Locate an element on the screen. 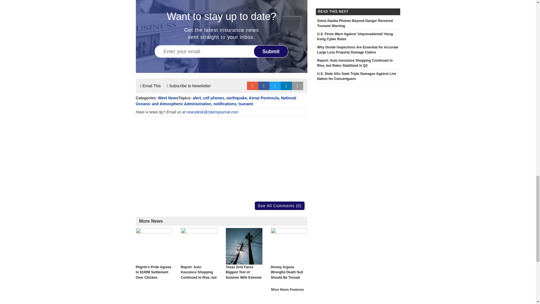  Email to a friend is located at coordinates (252, 86).